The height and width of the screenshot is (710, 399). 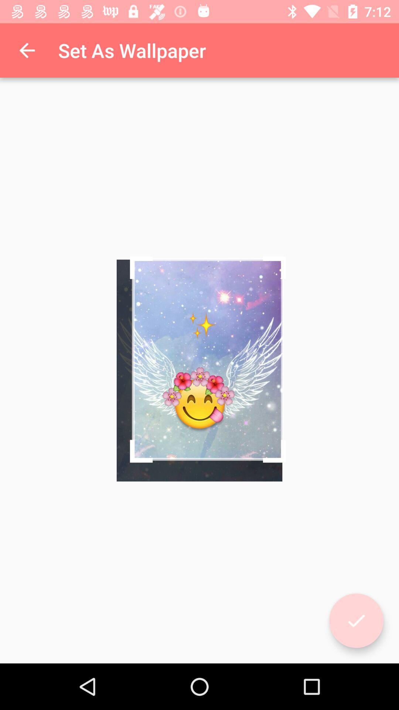 I want to click on press the icon to the left of the set as wallpaper, so click(x=27, y=50).